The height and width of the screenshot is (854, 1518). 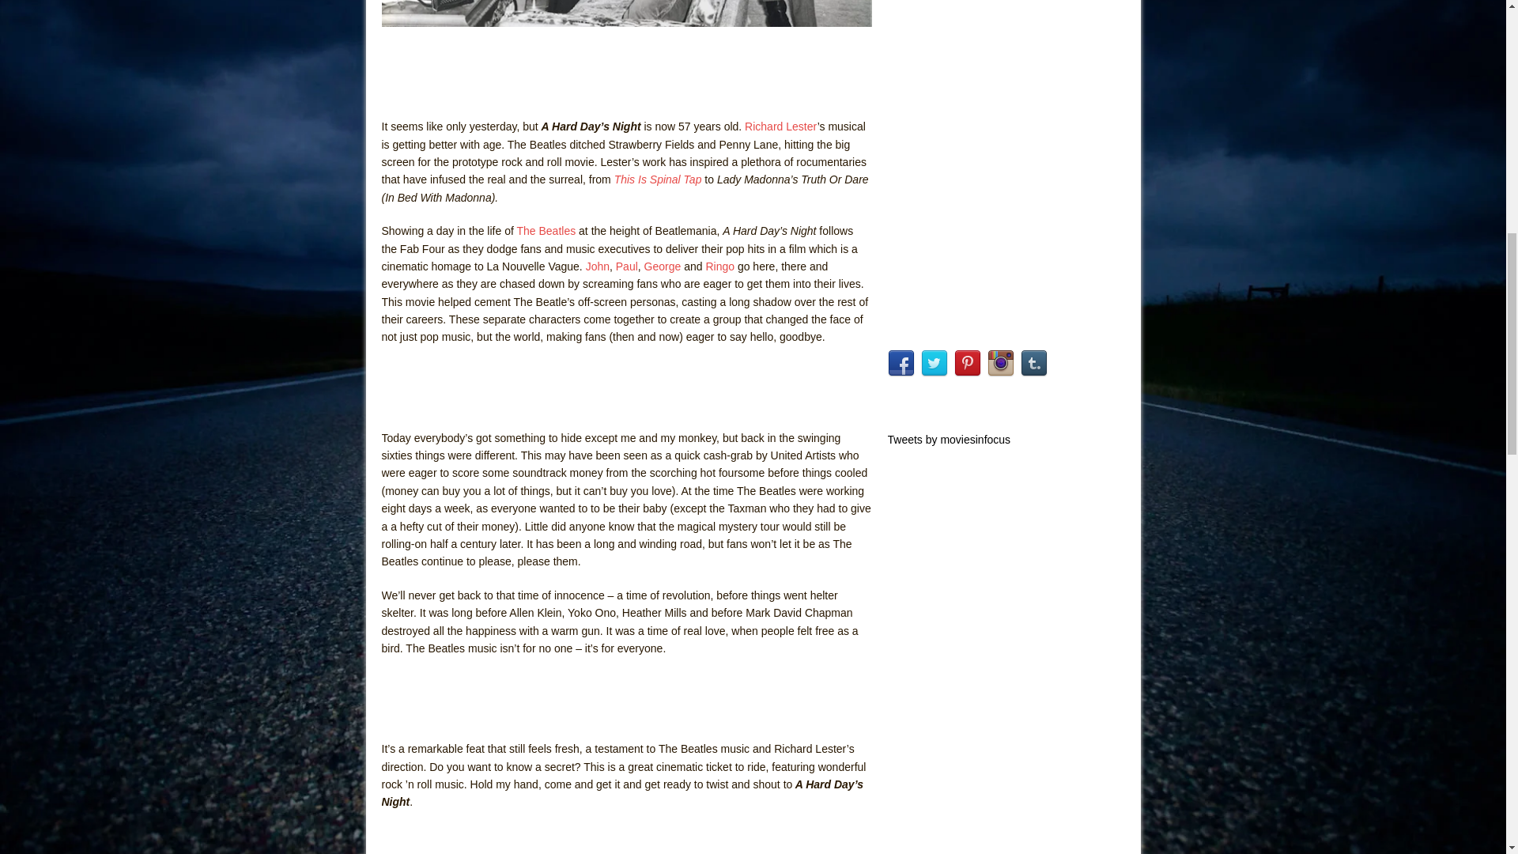 I want to click on The Beatles, so click(x=546, y=231).